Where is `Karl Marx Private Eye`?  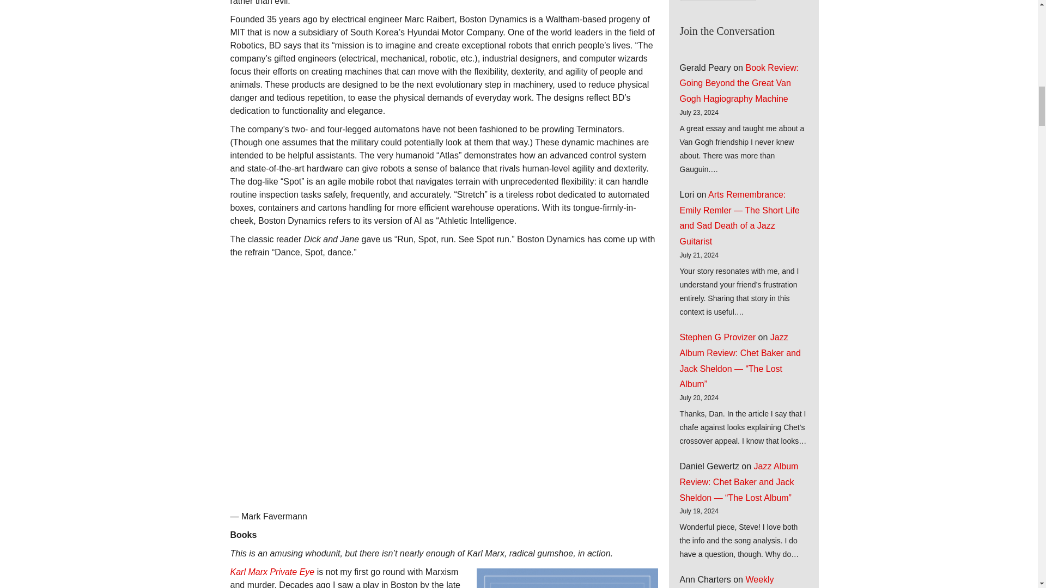 Karl Marx Private Eye is located at coordinates (272, 572).